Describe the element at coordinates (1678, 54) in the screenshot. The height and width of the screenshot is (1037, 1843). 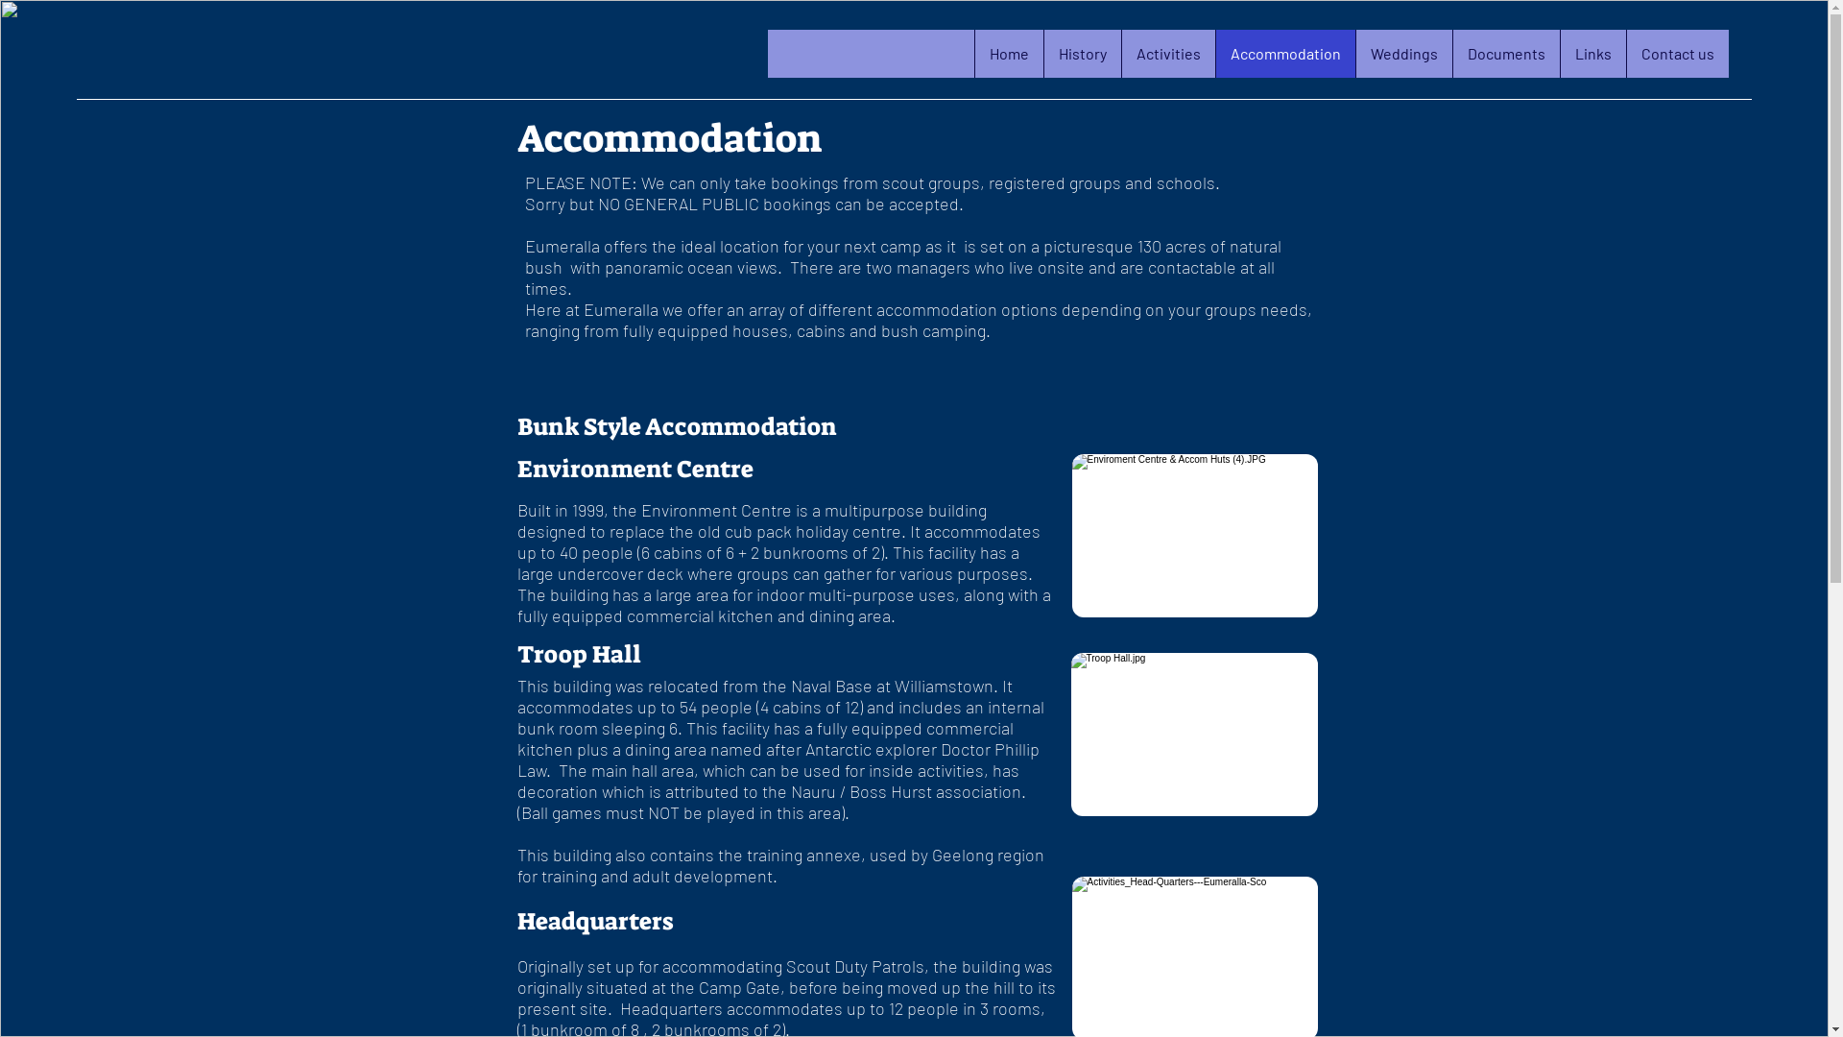
I see `Contact us` at that location.